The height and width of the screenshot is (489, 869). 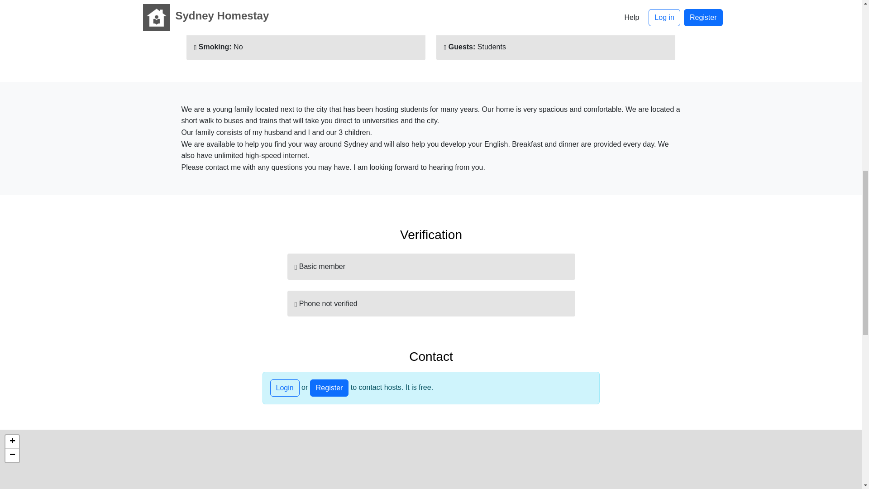 I want to click on Zoom in, so click(x=12, y=442).